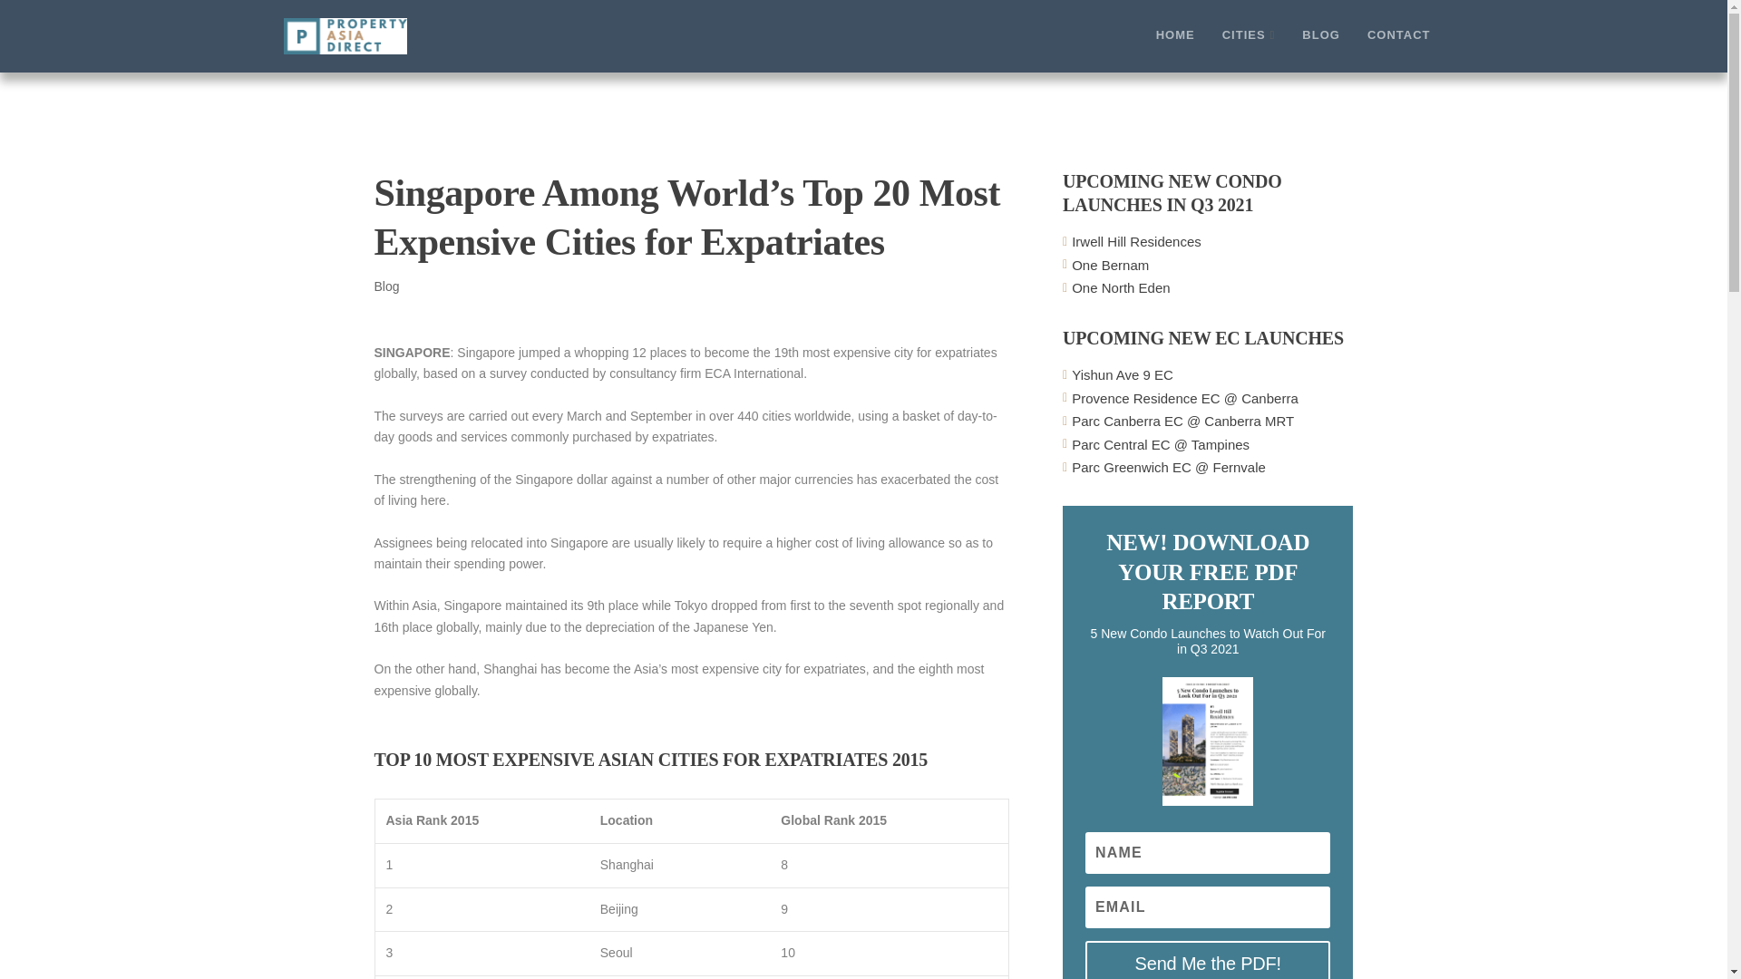 This screenshot has height=979, width=1741. What do you see at coordinates (1175, 49) in the screenshot?
I see `HOME` at bounding box center [1175, 49].